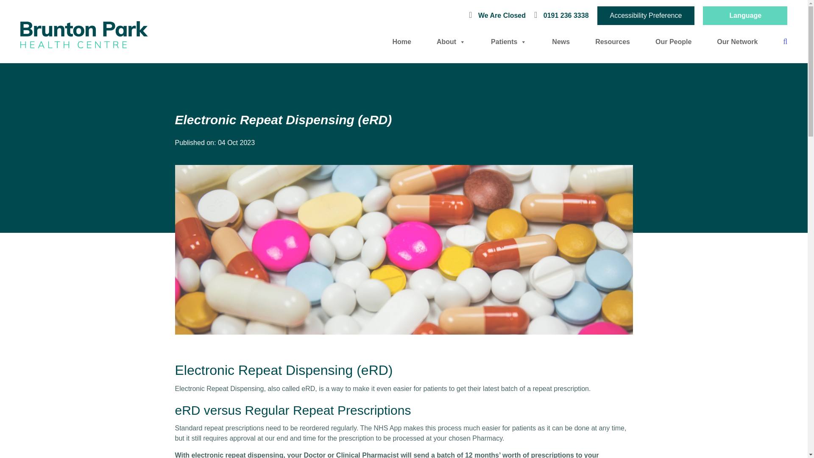  What do you see at coordinates (451, 42) in the screenshot?
I see `About` at bounding box center [451, 42].